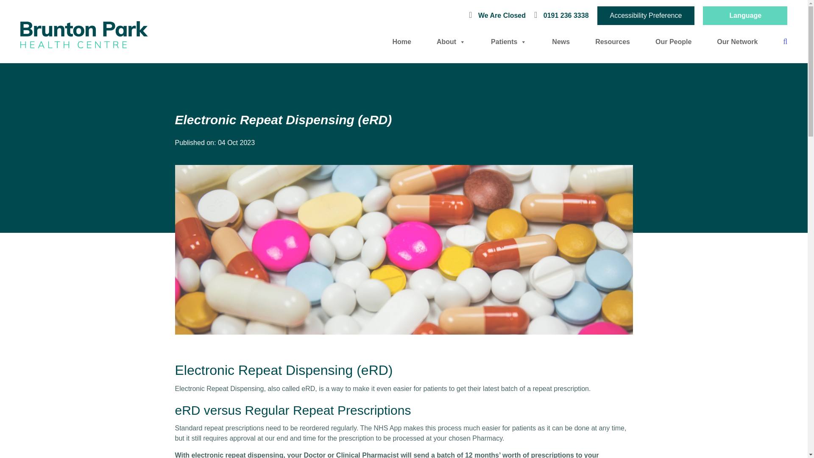  What do you see at coordinates (451, 42) in the screenshot?
I see `About` at bounding box center [451, 42].